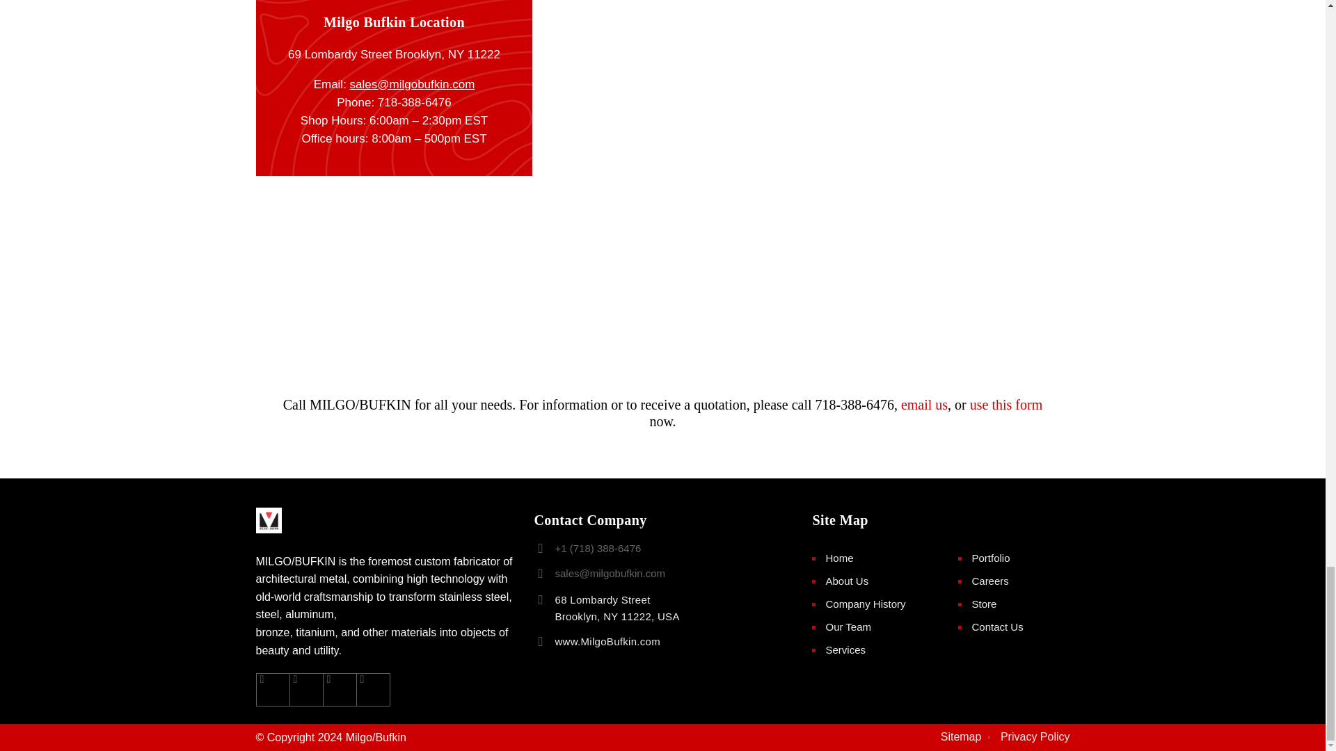 The image size is (1336, 751). Describe the element at coordinates (607, 641) in the screenshot. I see `Home` at that location.